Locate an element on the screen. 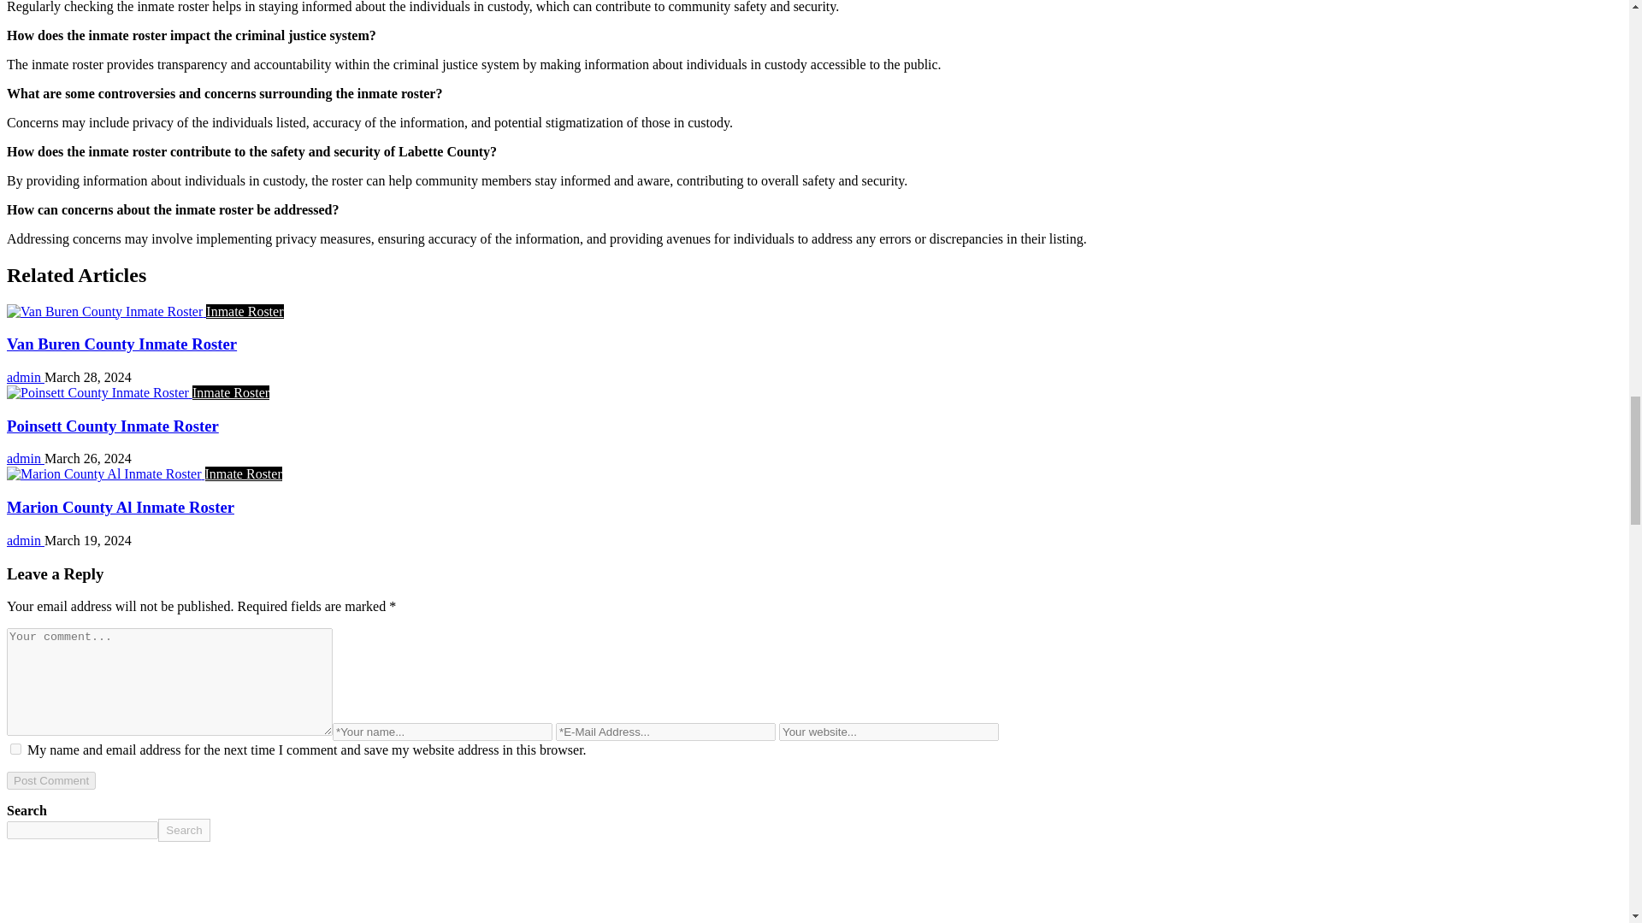  yes is located at coordinates (15, 749).